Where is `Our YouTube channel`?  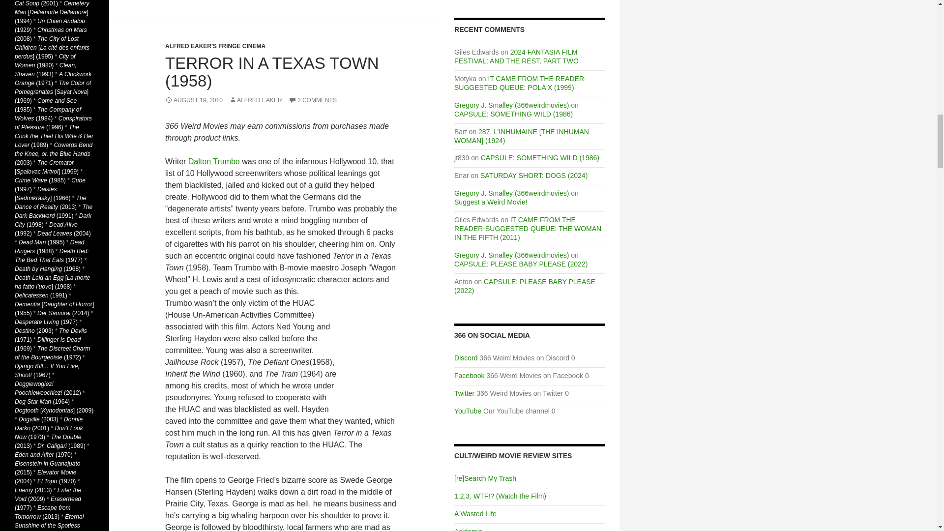 Our YouTube channel is located at coordinates (468, 411).